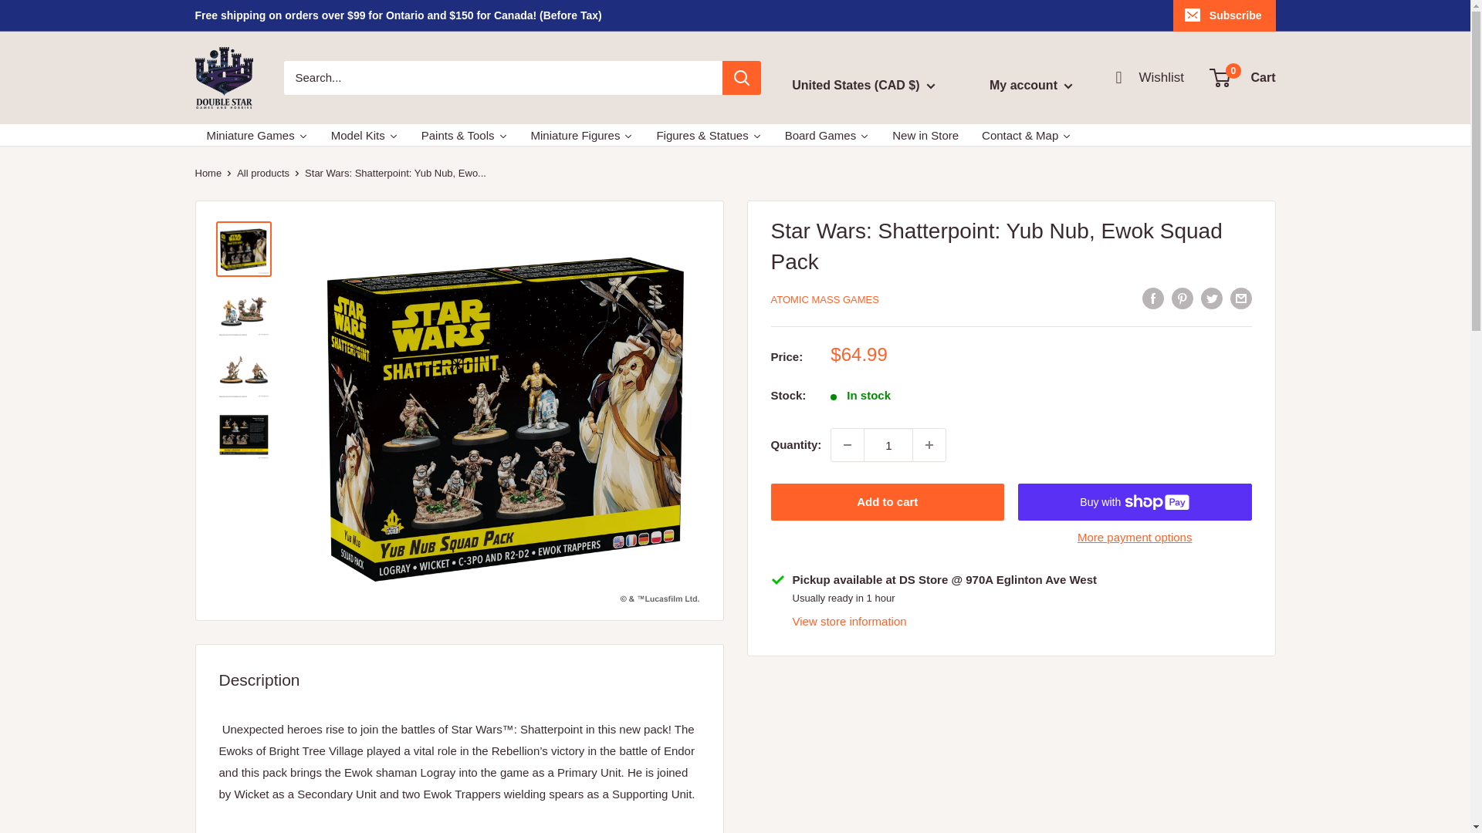 This screenshot has height=833, width=1482. What do you see at coordinates (364, 135) in the screenshot?
I see `Decrease quantity by 1` at bounding box center [364, 135].